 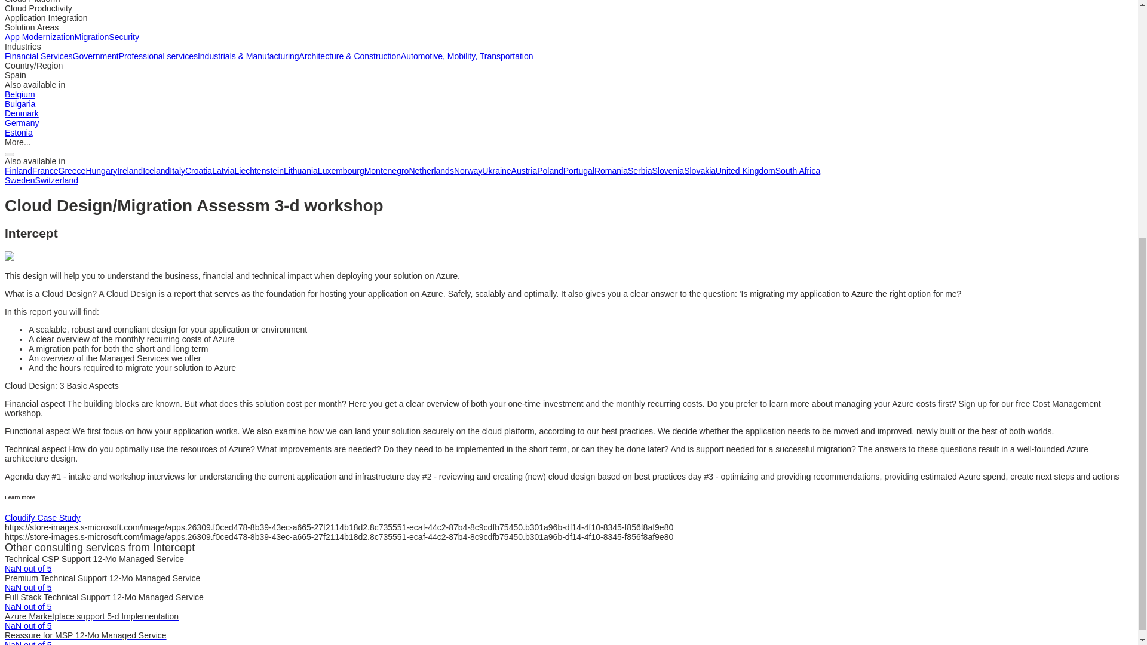 I want to click on Financial Services, so click(x=38, y=56).